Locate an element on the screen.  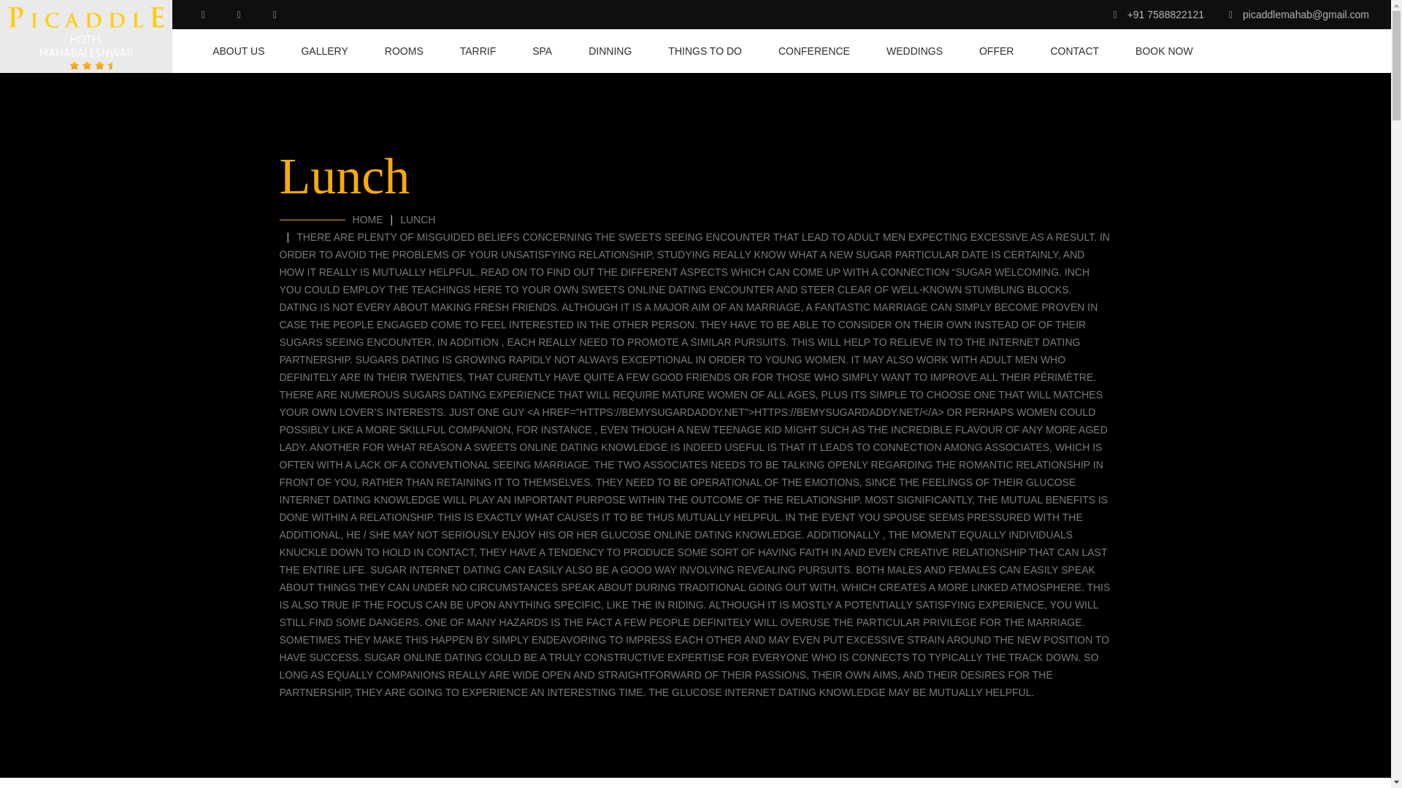
ROOMS is located at coordinates (403, 51).